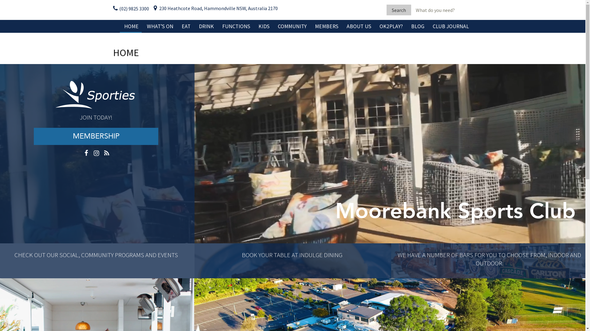 This screenshot has width=590, height=331. I want to click on Read Our RSS Feed, so click(107, 154).